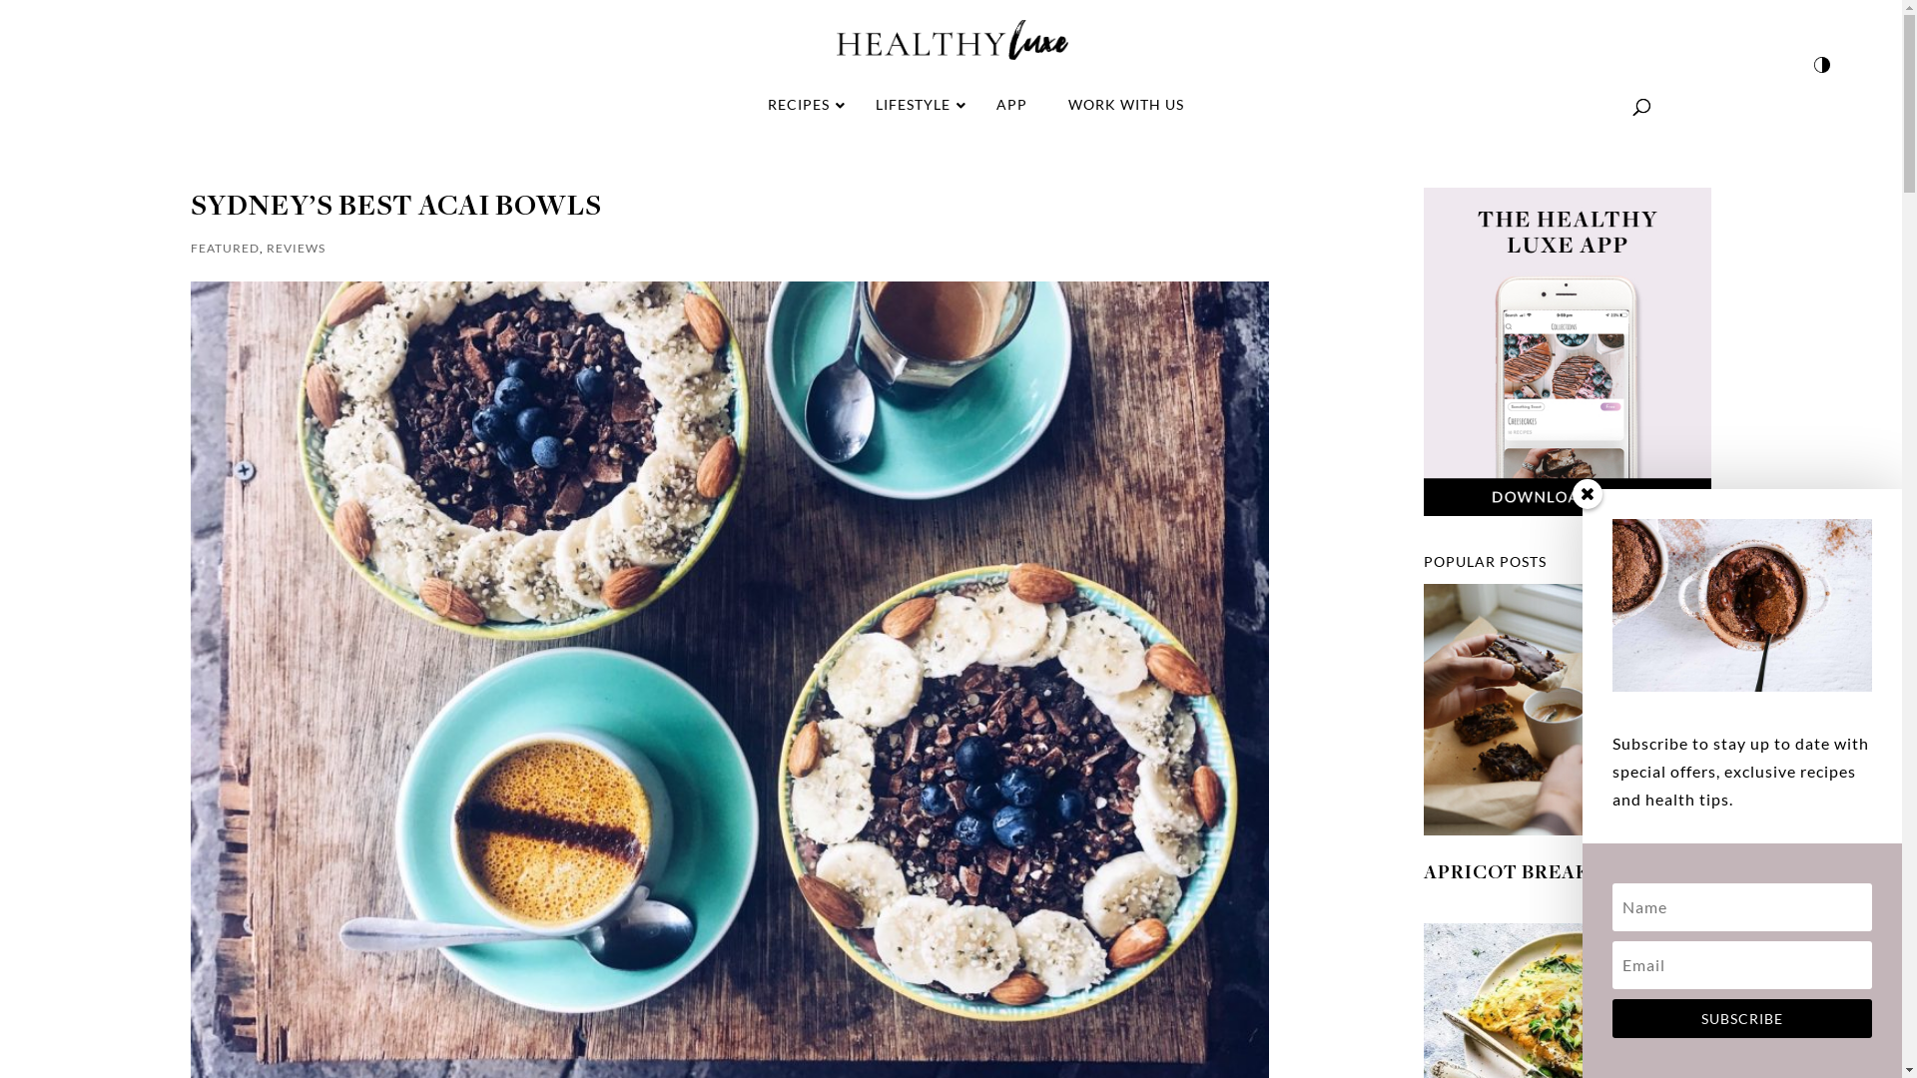  I want to click on RECIPES, so click(801, 105).